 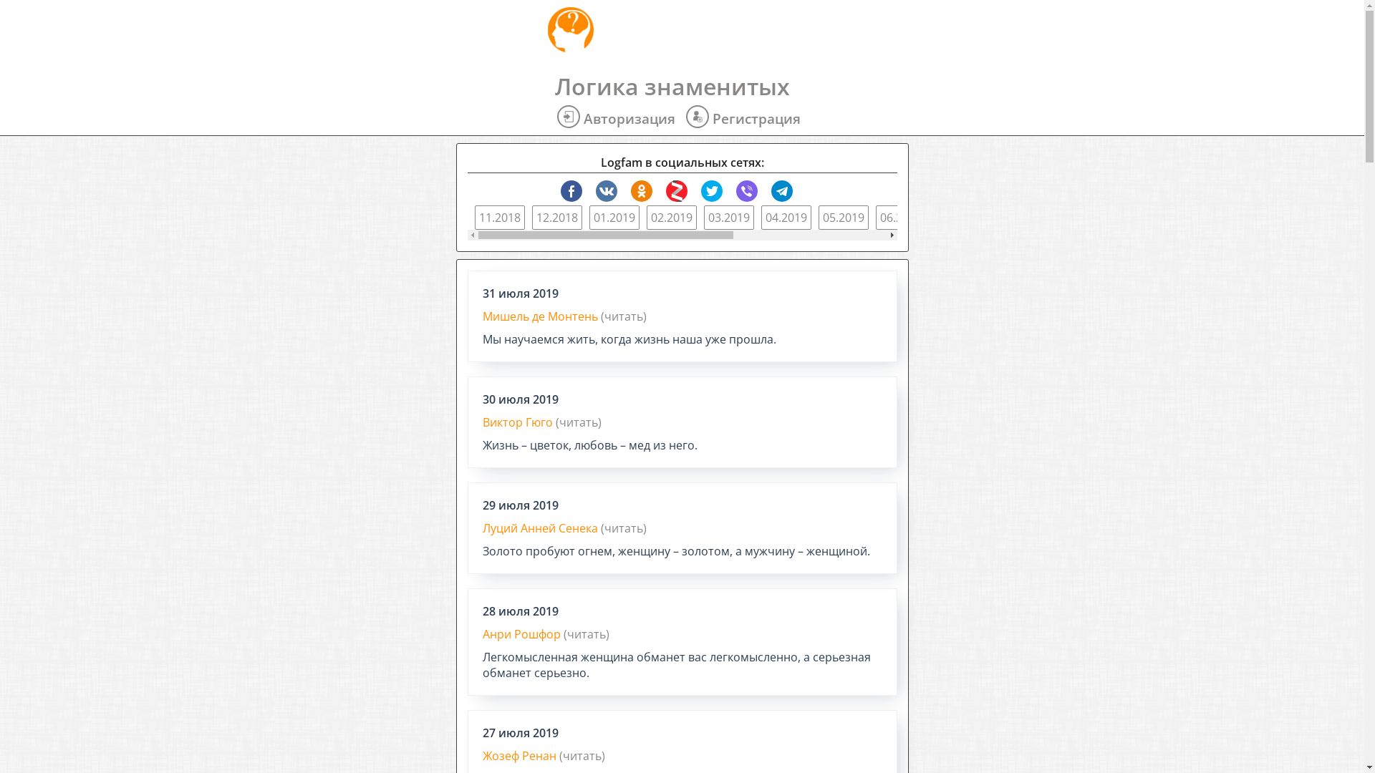 I want to click on 07.2019, so click(x=957, y=218).